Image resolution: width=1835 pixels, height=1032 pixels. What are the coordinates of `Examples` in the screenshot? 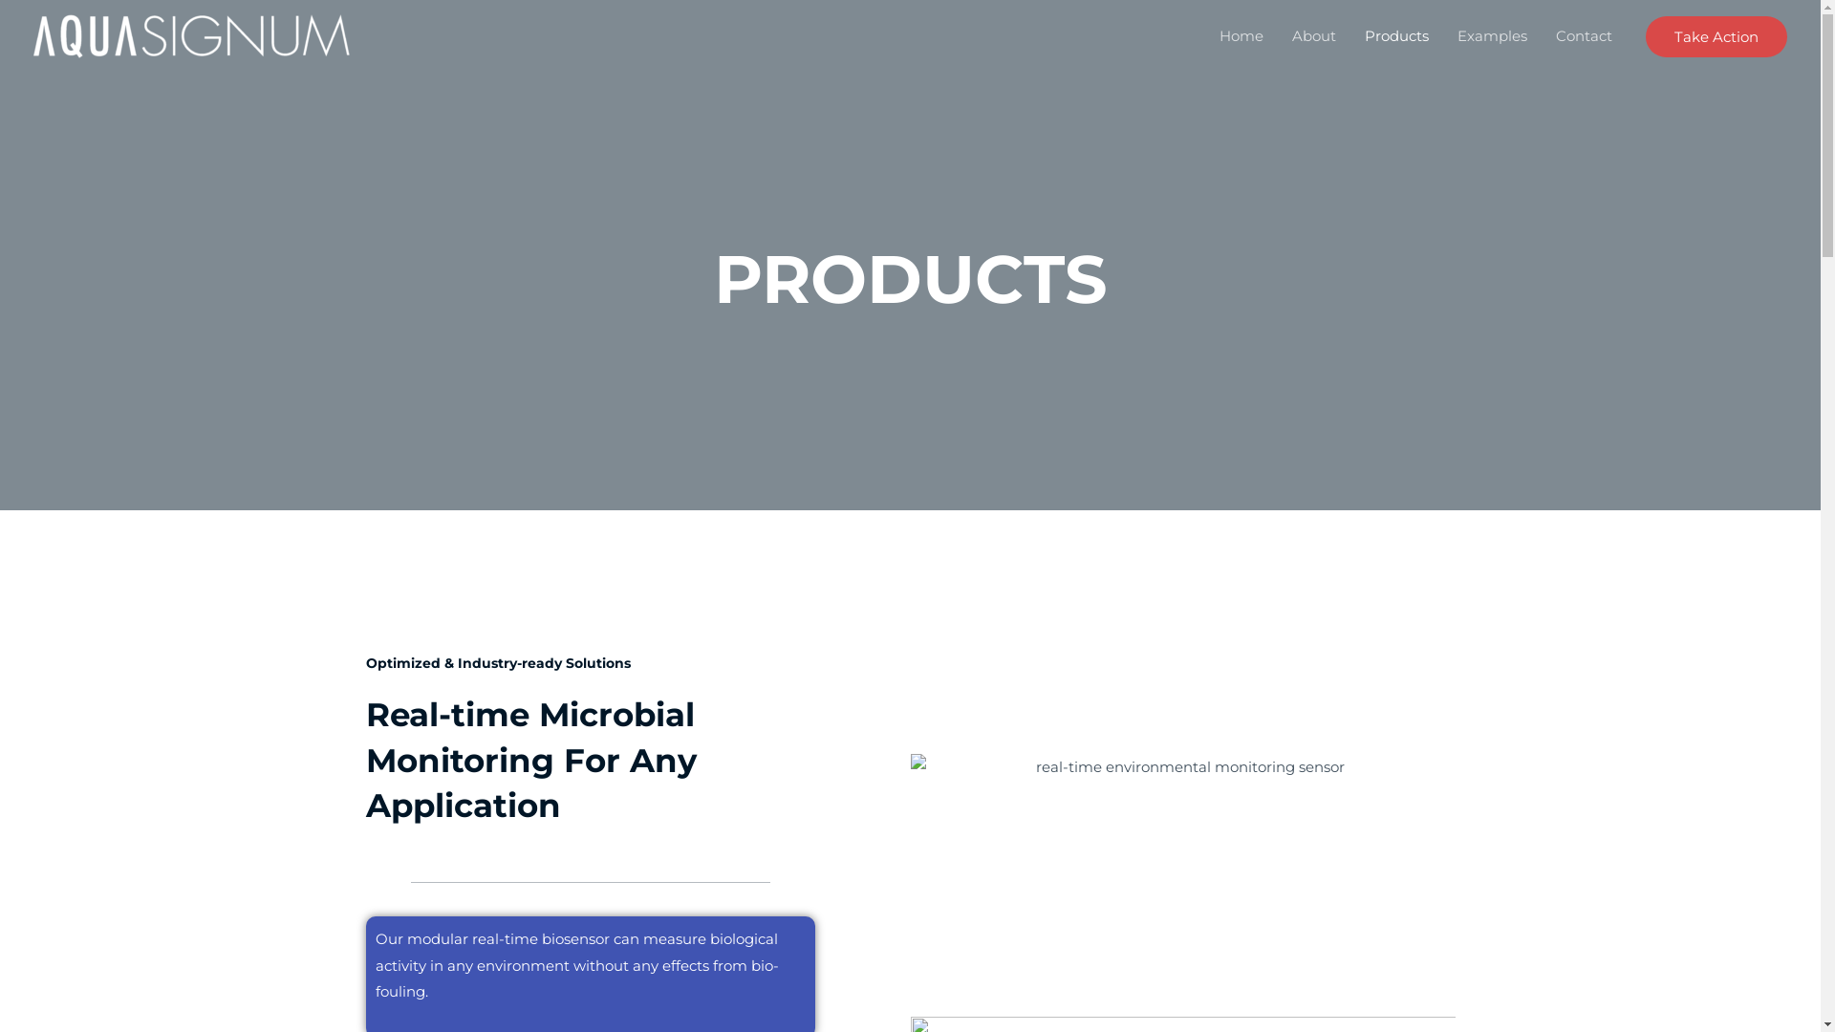 It's located at (1493, 36).